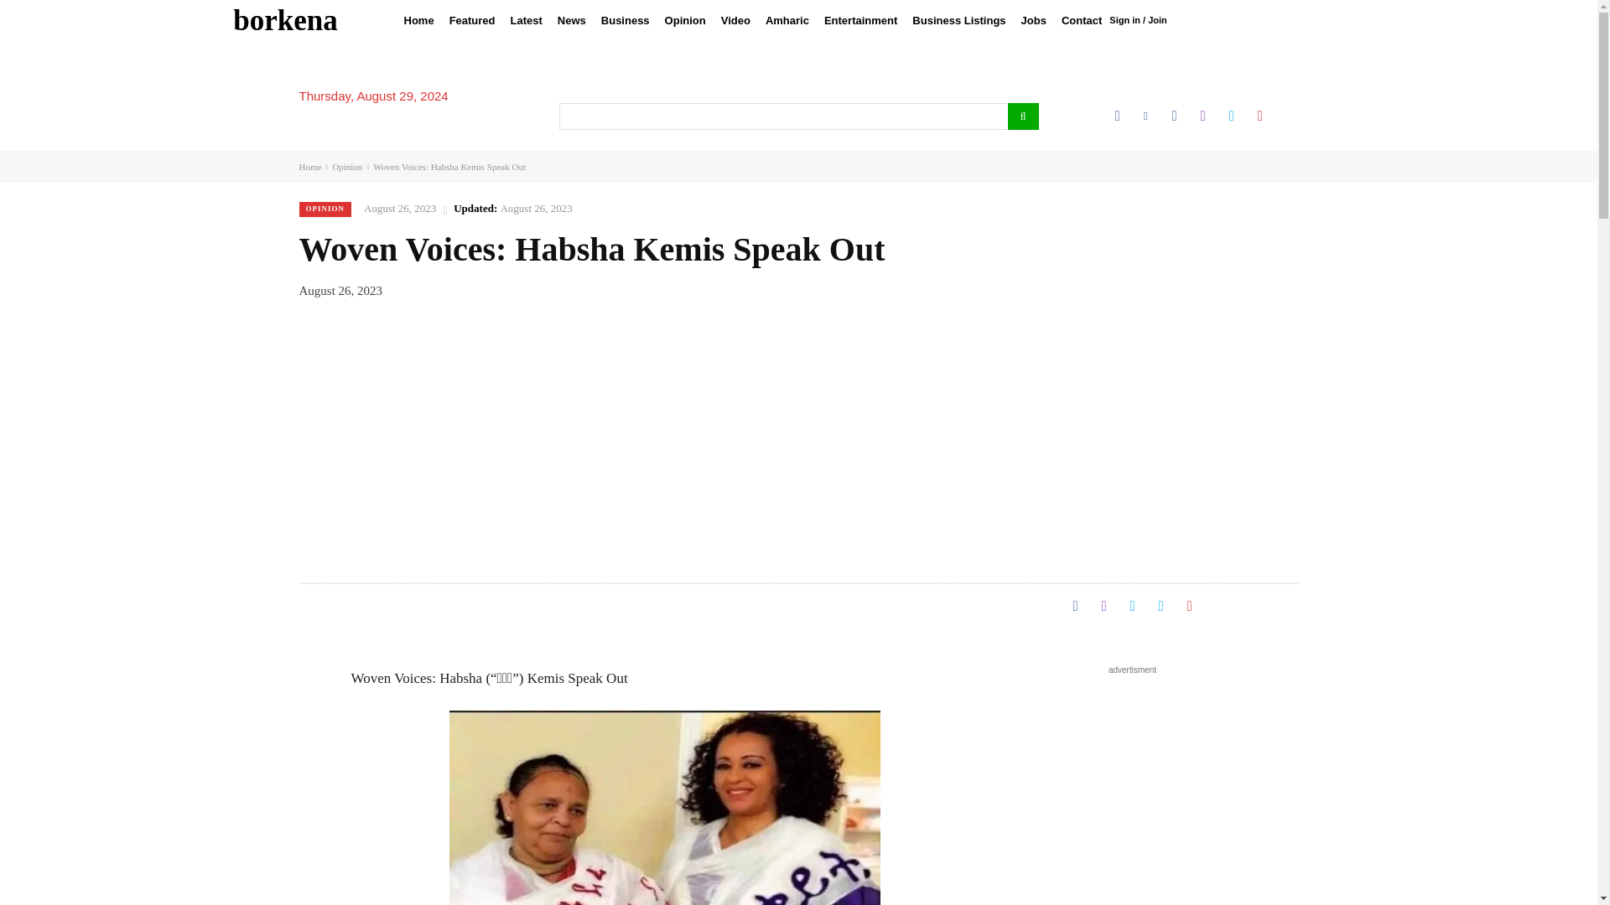 This screenshot has height=905, width=1610. What do you see at coordinates (735, 20) in the screenshot?
I see `Video` at bounding box center [735, 20].